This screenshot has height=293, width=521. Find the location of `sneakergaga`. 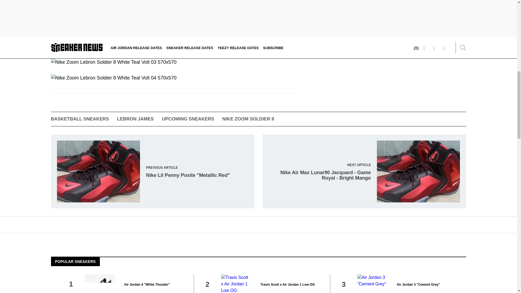

sneakergaga is located at coordinates (83, 32).